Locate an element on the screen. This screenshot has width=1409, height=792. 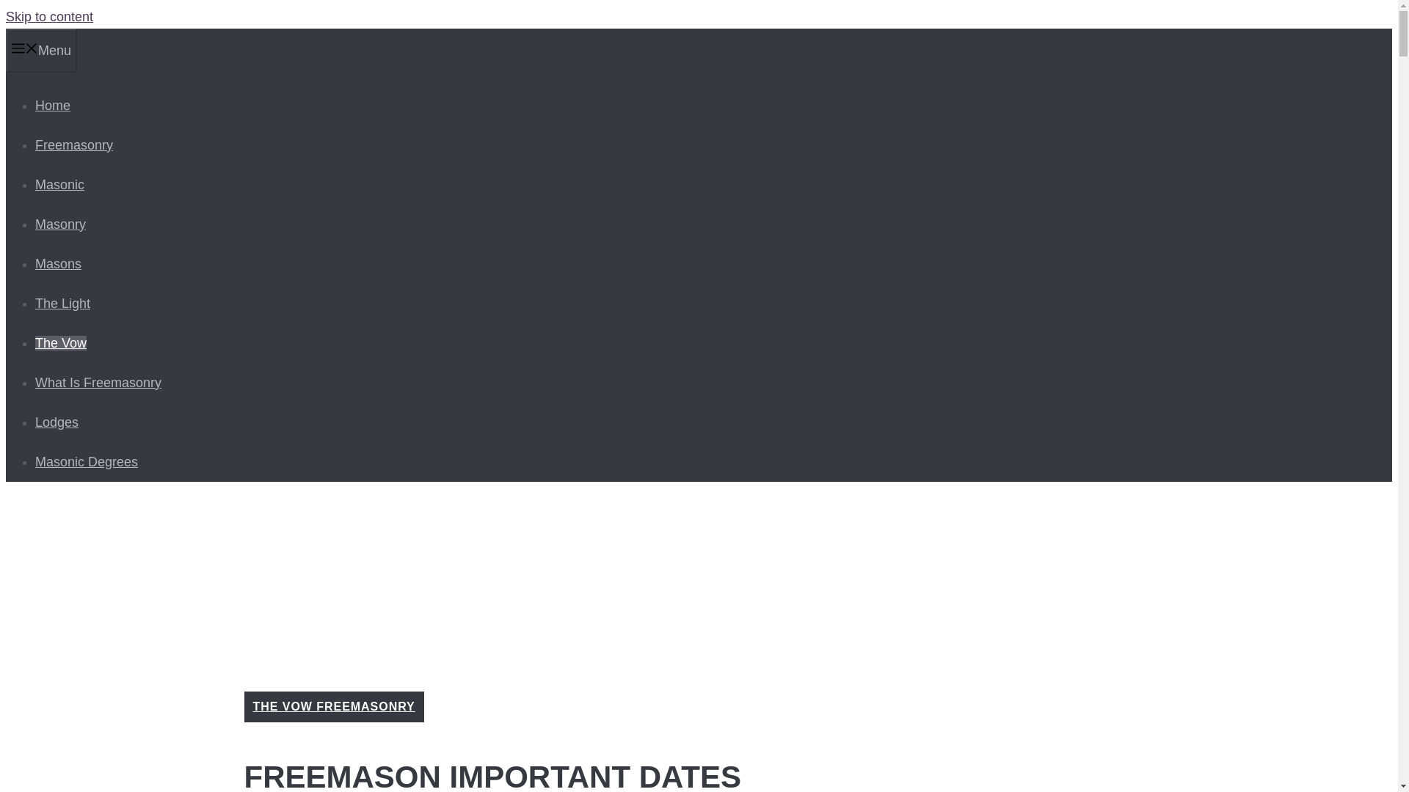
What Is Freemasonry is located at coordinates (98, 383).